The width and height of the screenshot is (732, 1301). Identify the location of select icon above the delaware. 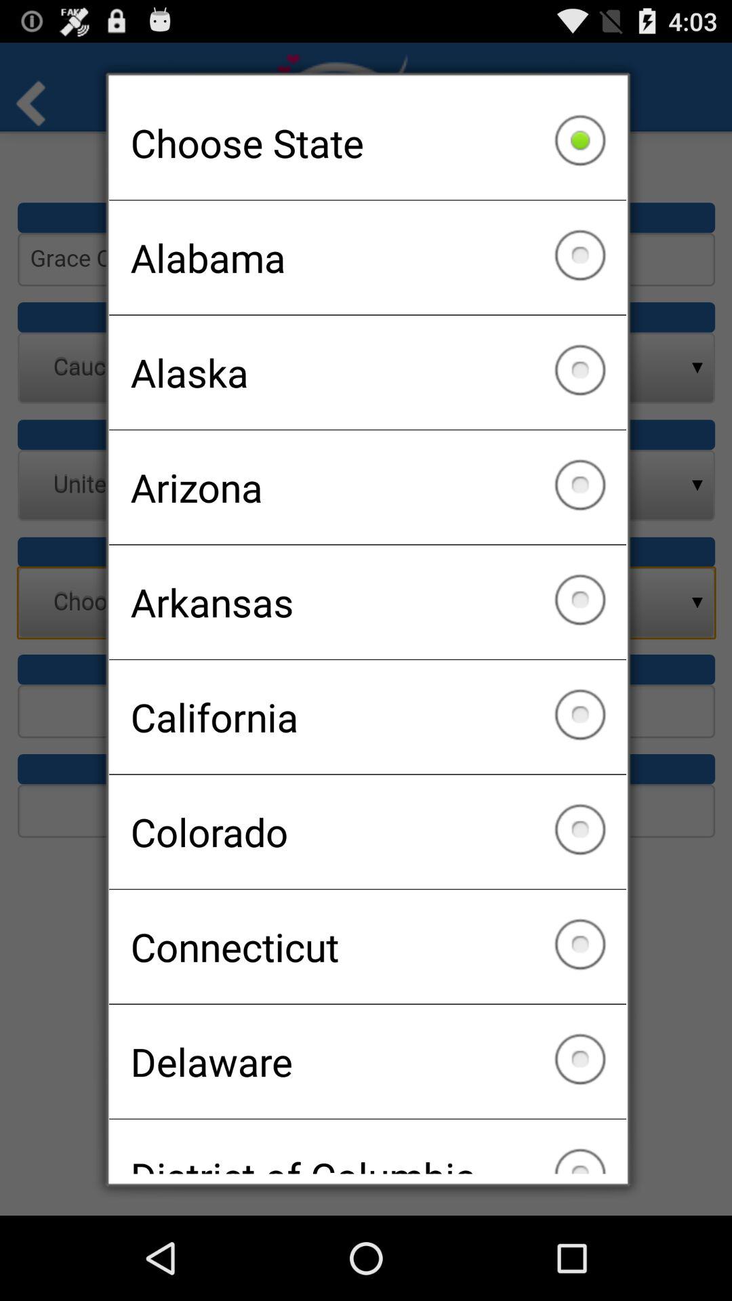
(367, 947).